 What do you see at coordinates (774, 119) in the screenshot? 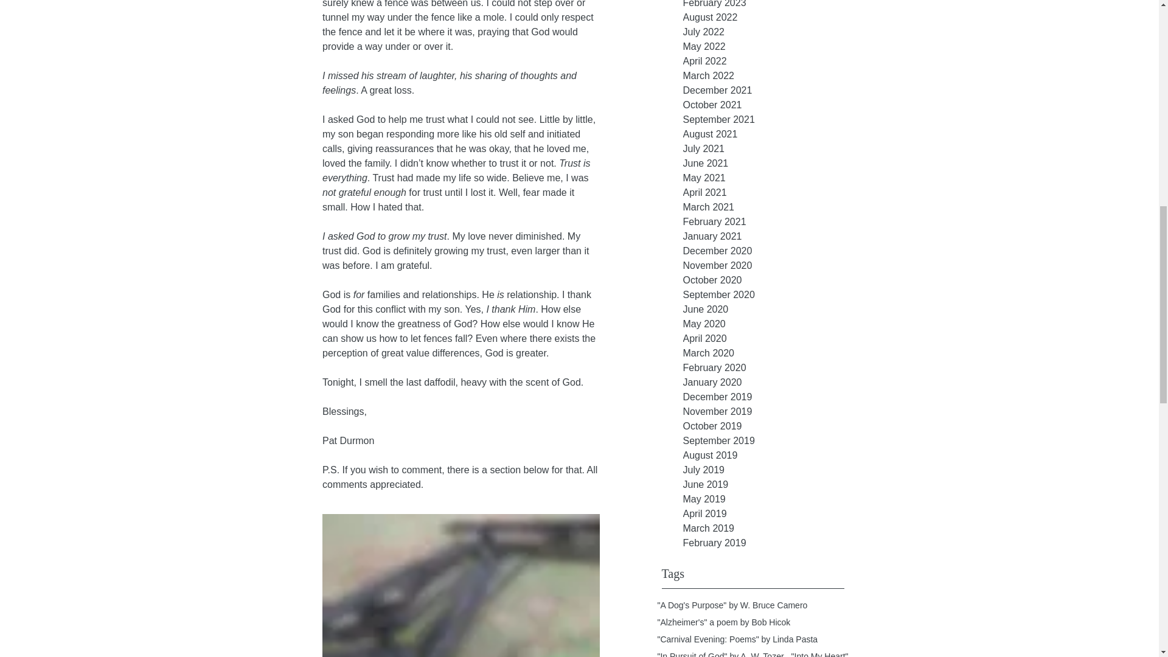
I see `September 2021` at bounding box center [774, 119].